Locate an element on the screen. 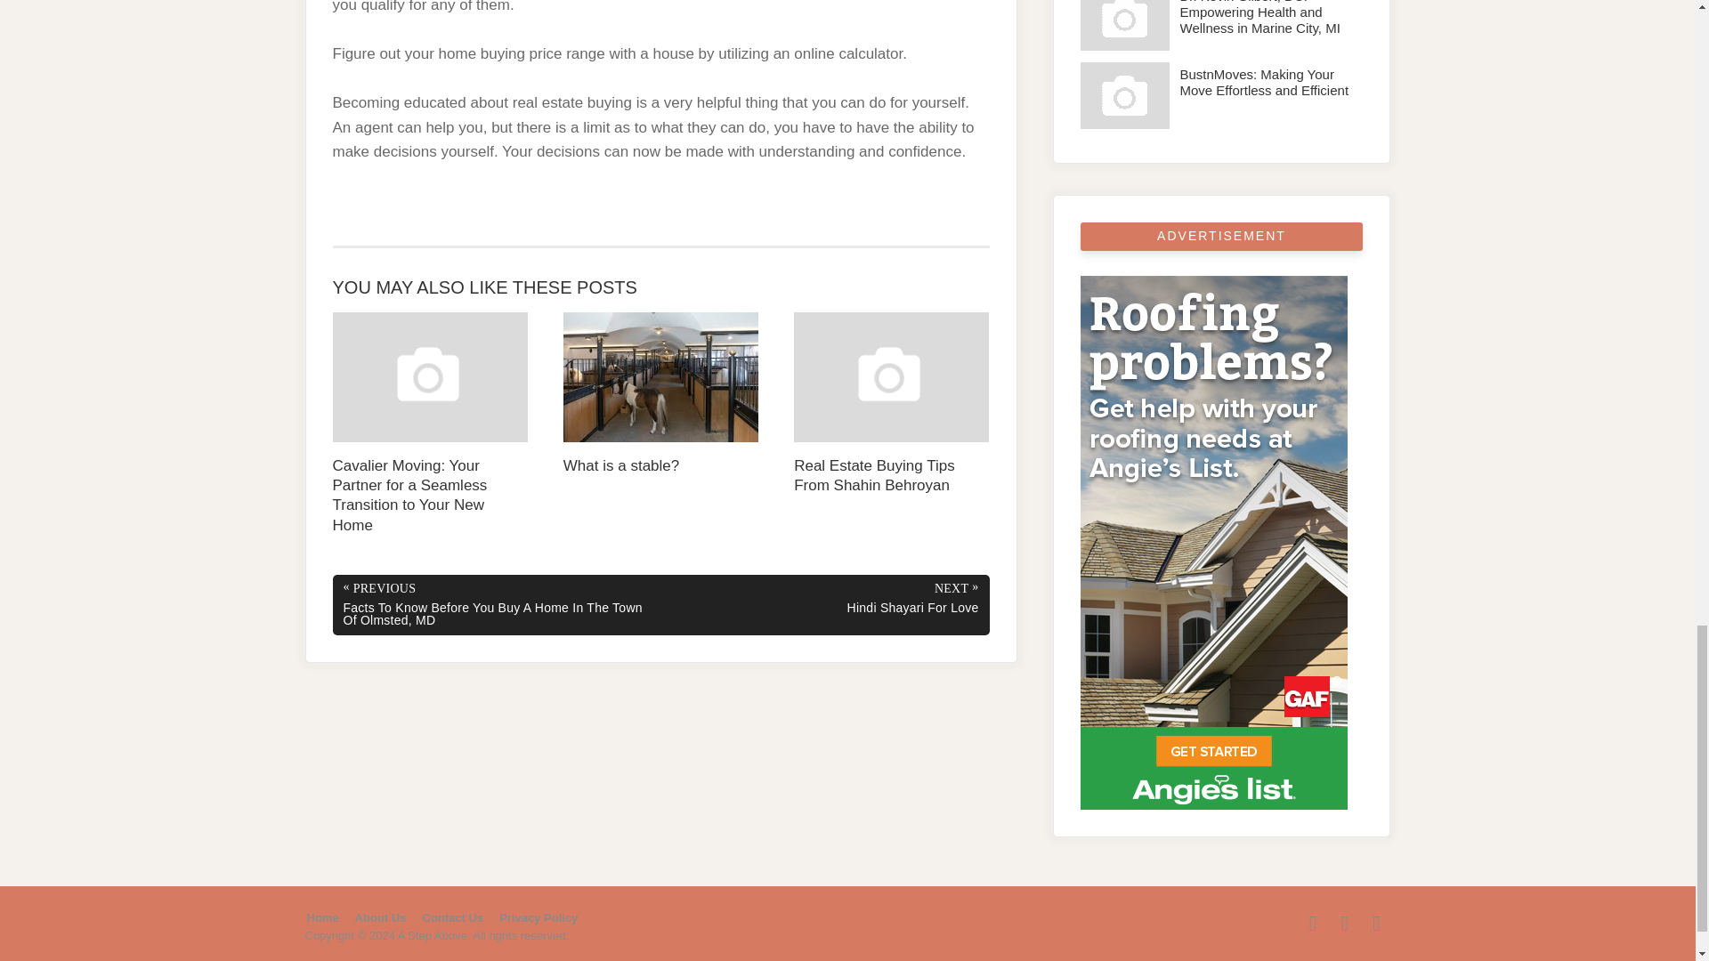 The width and height of the screenshot is (1709, 961). Real Estate Buying Tips From Shahin Behroyan is located at coordinates (892, 404).